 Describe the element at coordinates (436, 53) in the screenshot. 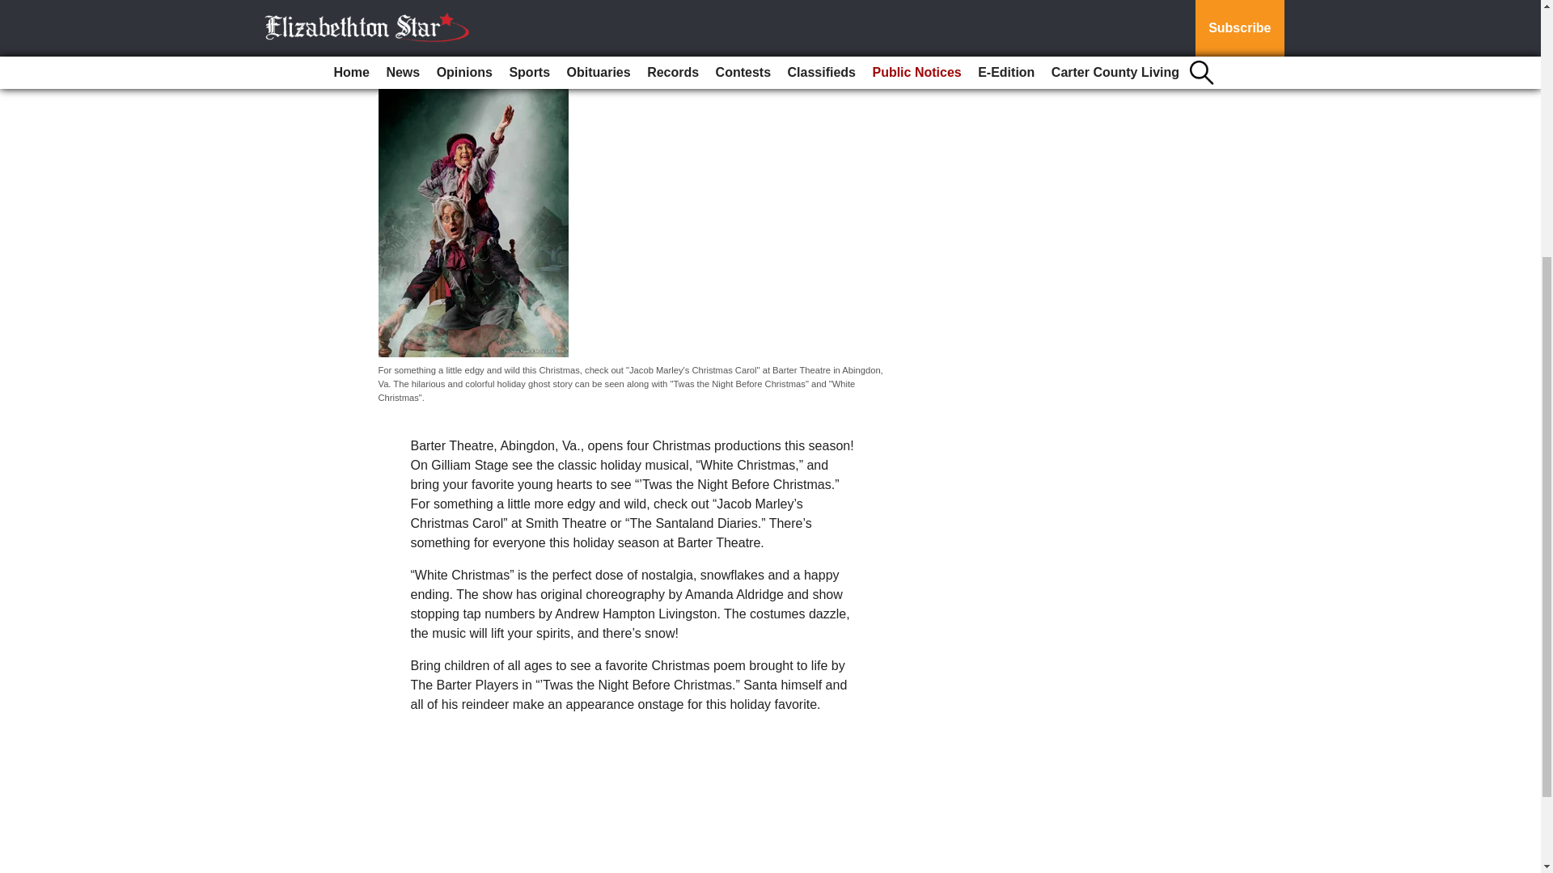

I see `Contributed Content` at that location.